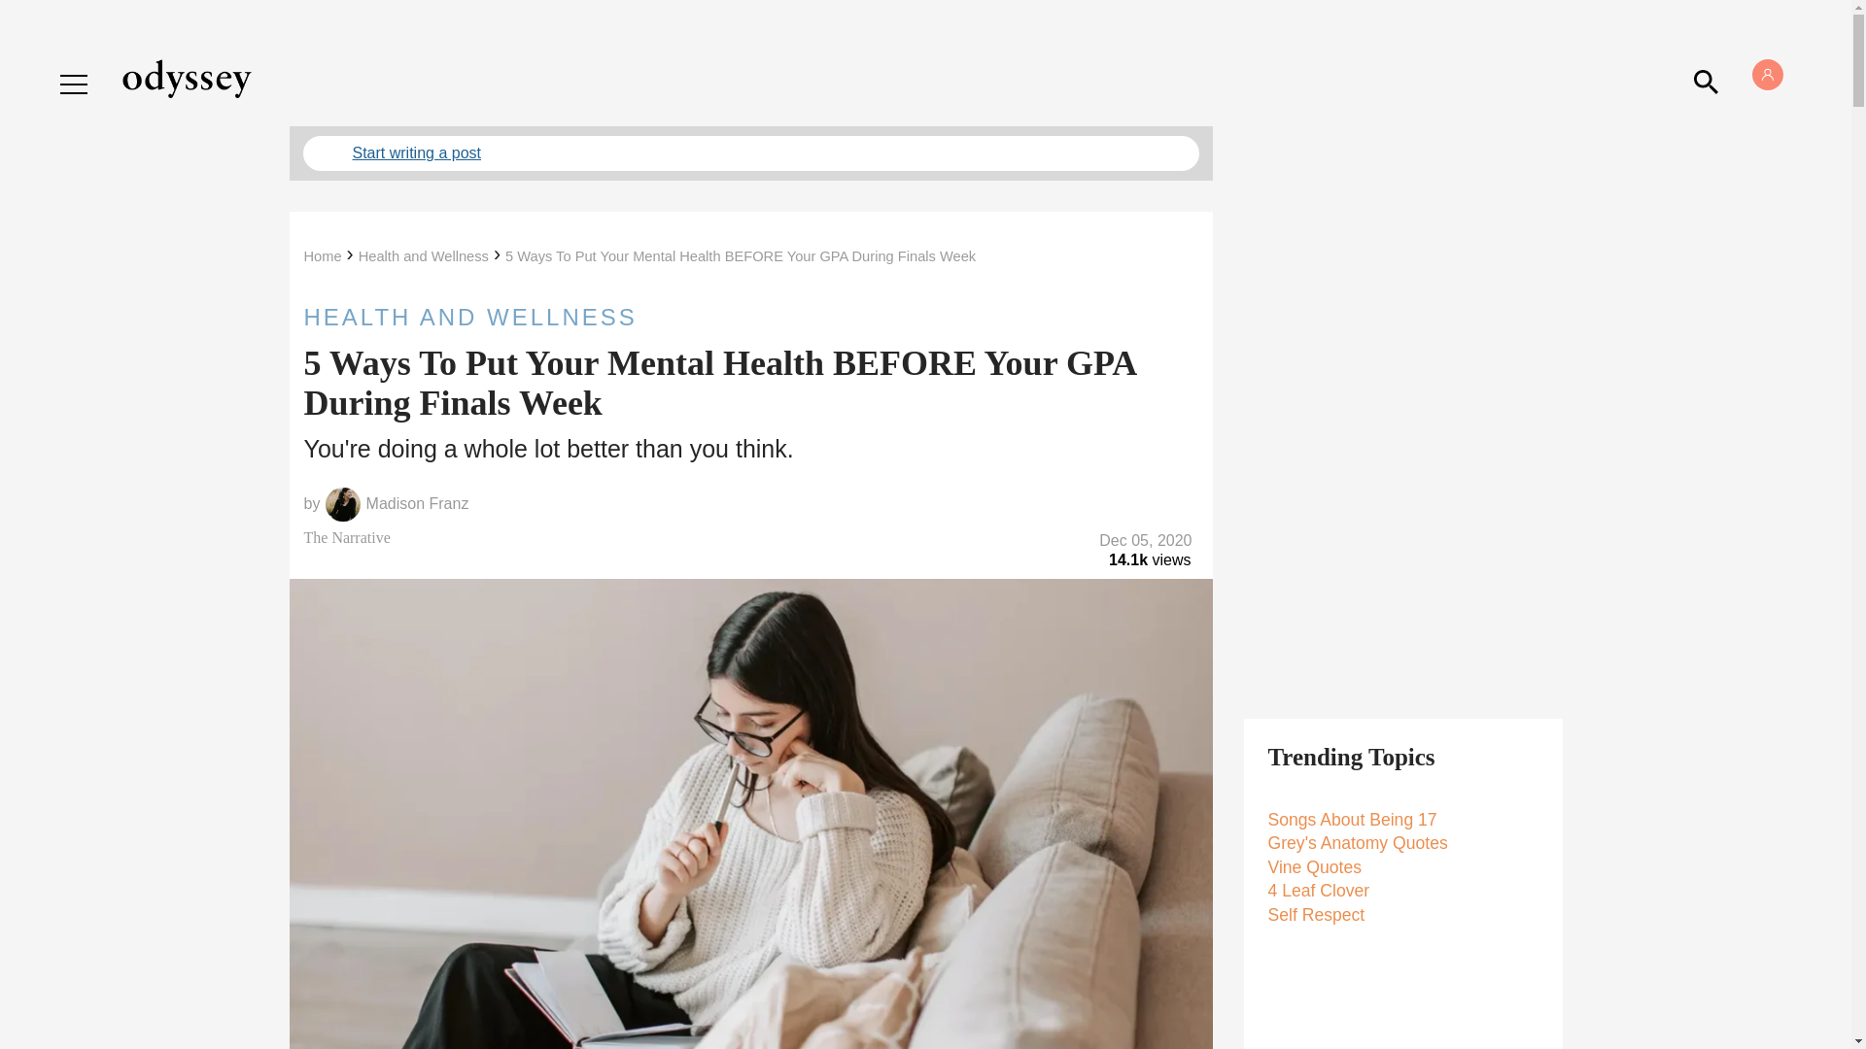 The width and height of the screenshot is (1866, 1049). Describe the element at coordinates (418, 503) in the screenshot. I see `Madison Franz` at that location.